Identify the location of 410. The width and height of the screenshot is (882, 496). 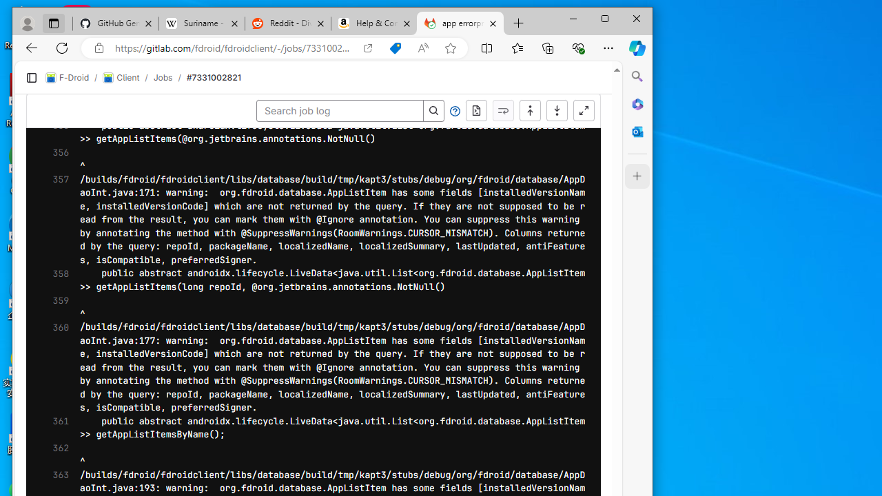
(50, 310).